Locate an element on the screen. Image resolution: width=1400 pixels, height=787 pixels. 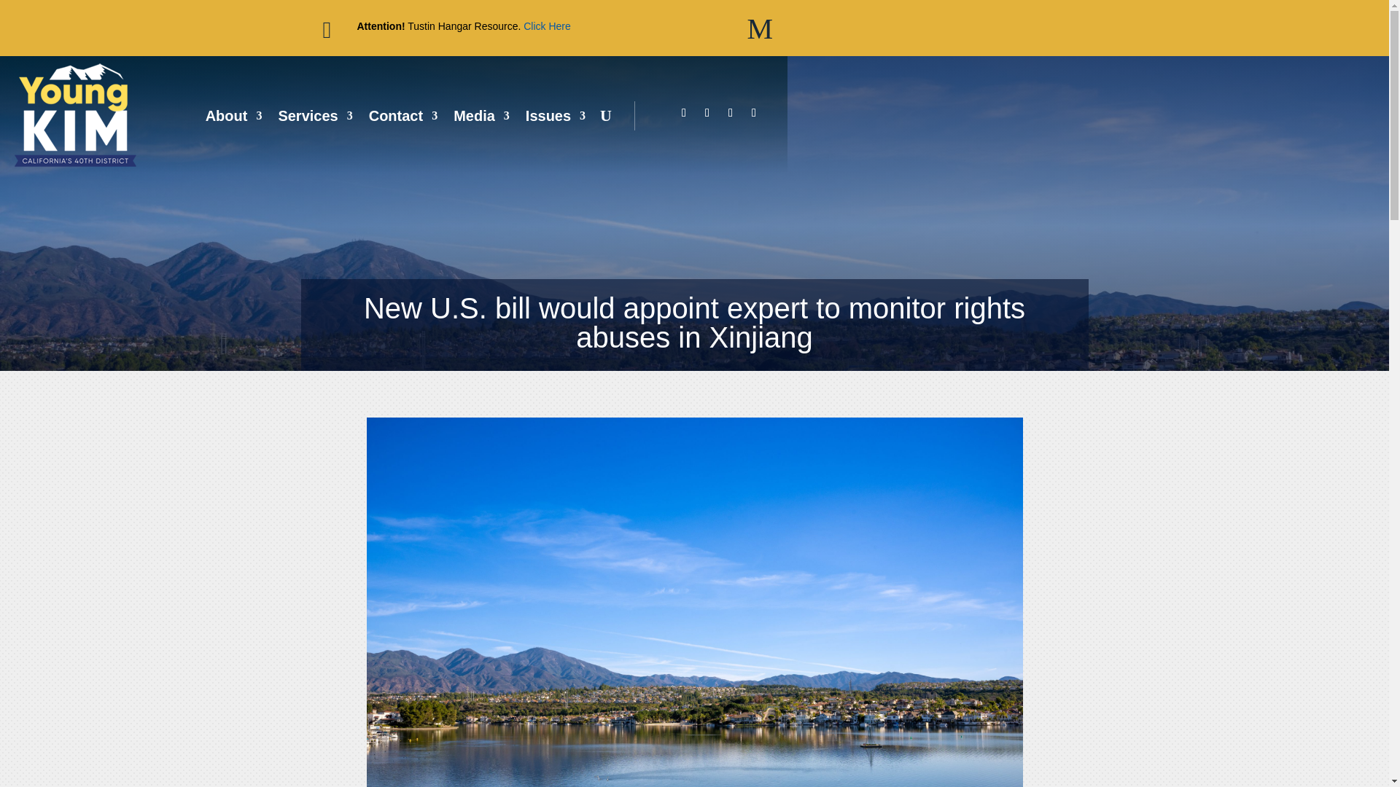
Follow on Instagram is located at coordinates (731, 112).